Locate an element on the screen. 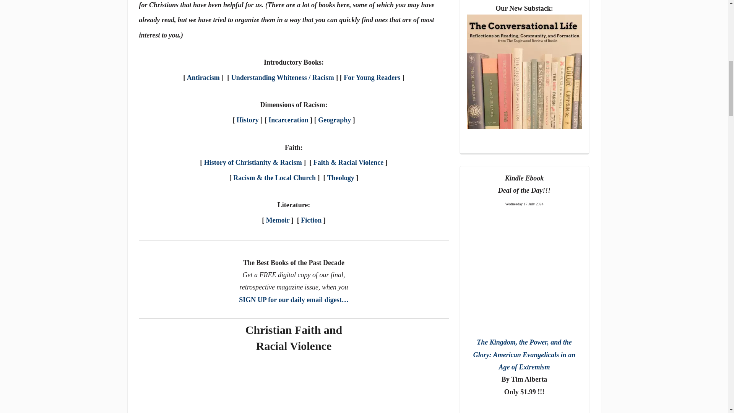  Antiracism is located at coordinates (203, 77).